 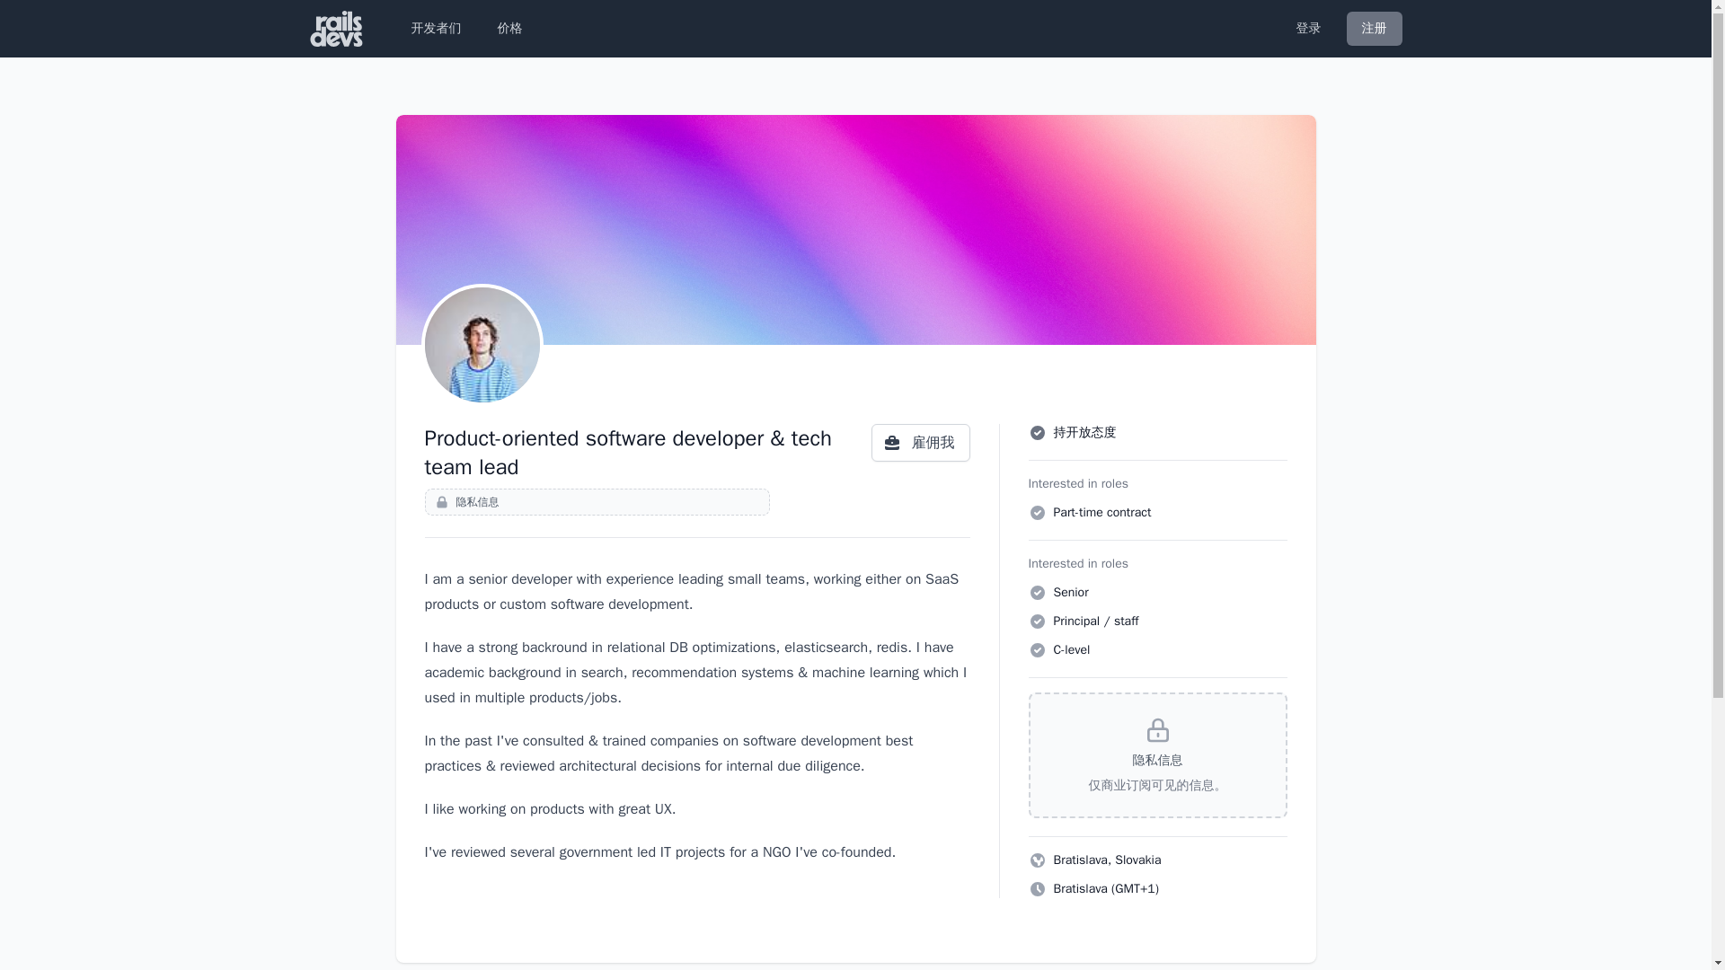 What do you see at coordinates (1037, 650) in the screenshot?
I see `Check Circle` at bounding box center [1037, 650].